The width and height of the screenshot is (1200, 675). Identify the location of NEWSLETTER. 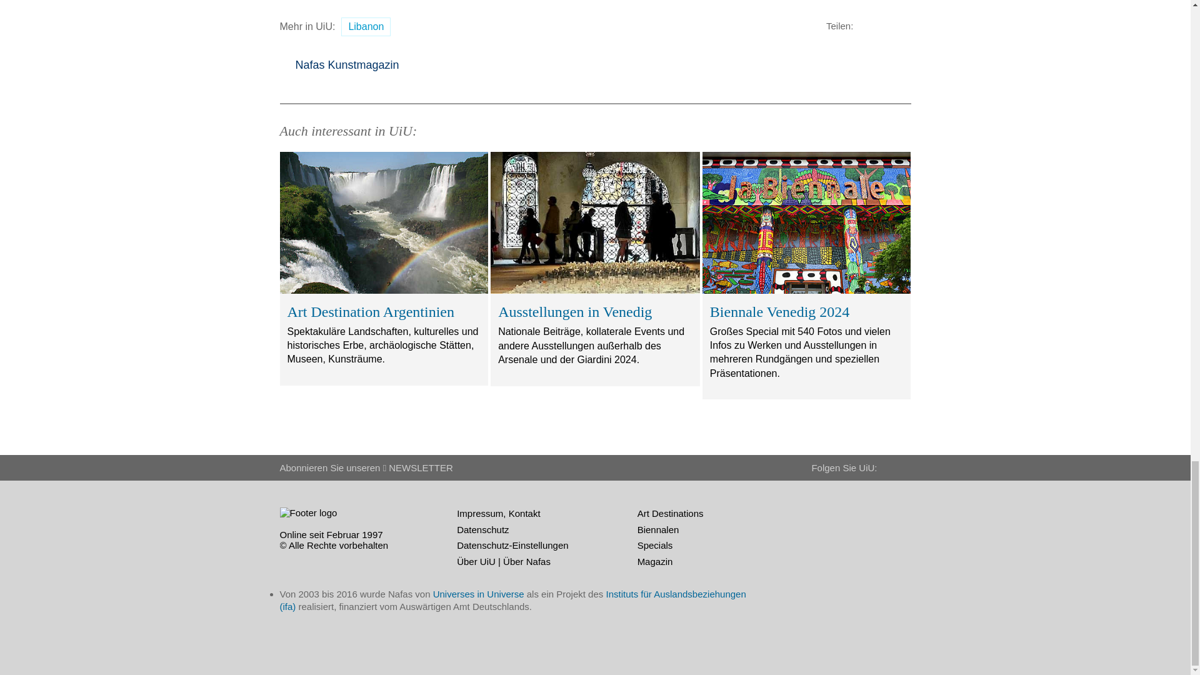
(417, 467).